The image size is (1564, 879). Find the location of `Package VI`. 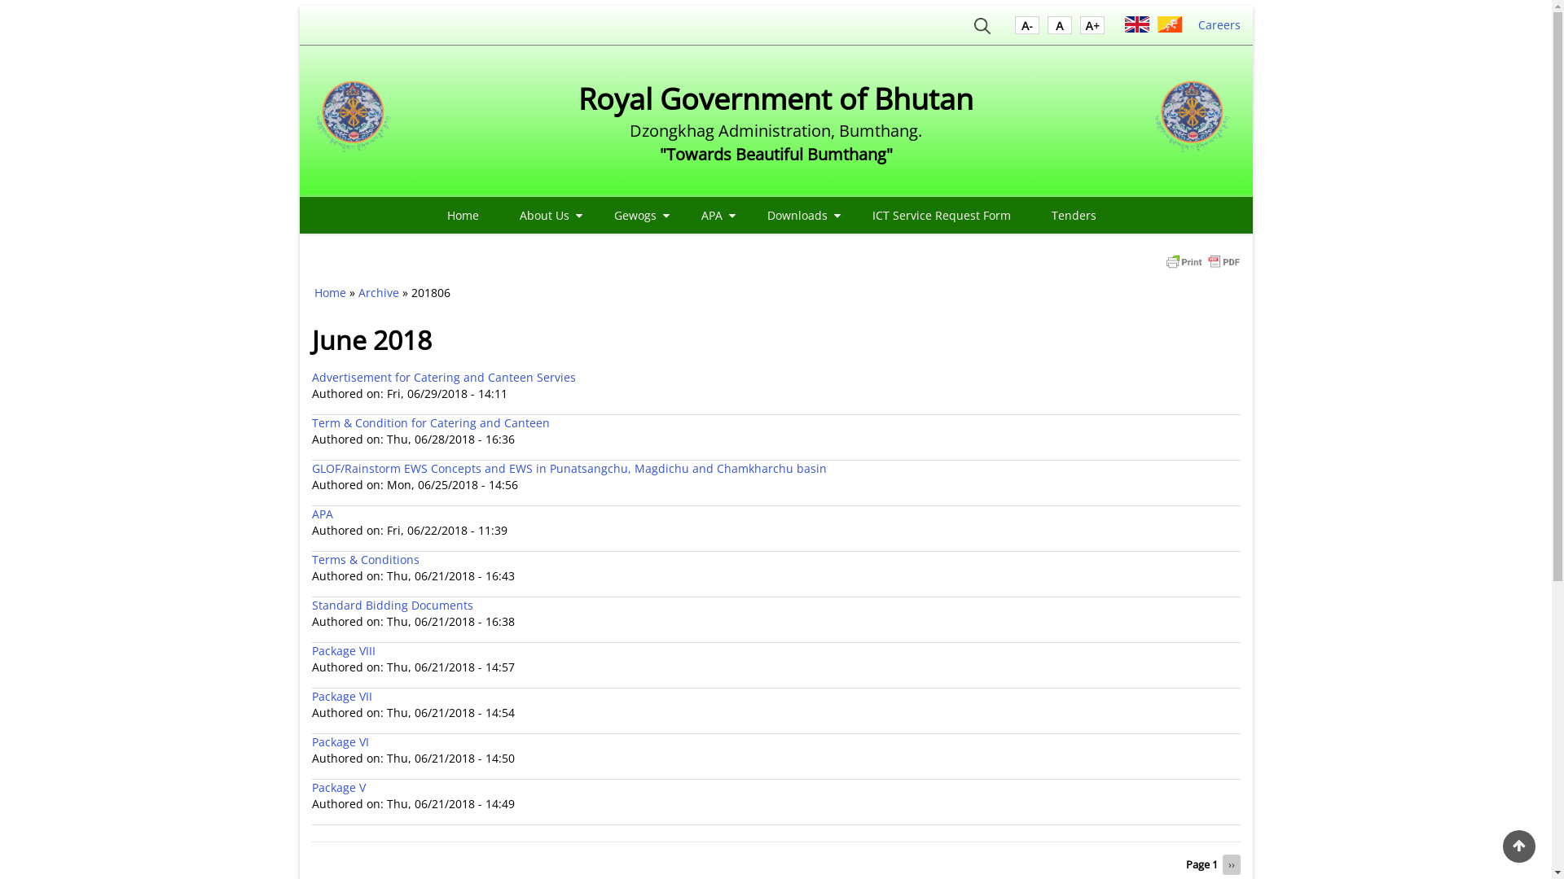

Package VI is located at coordinates (340, 742).